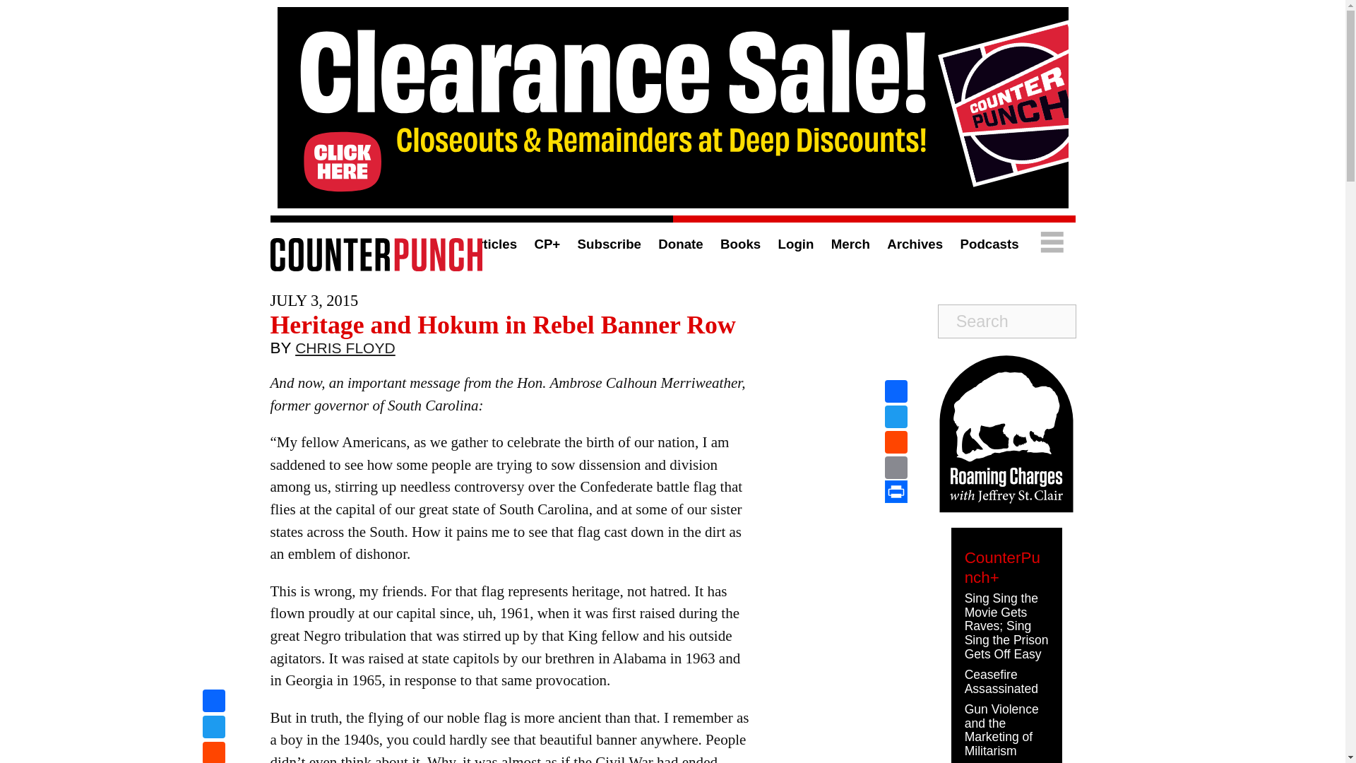  I want to click on Login, so click(797, 244).